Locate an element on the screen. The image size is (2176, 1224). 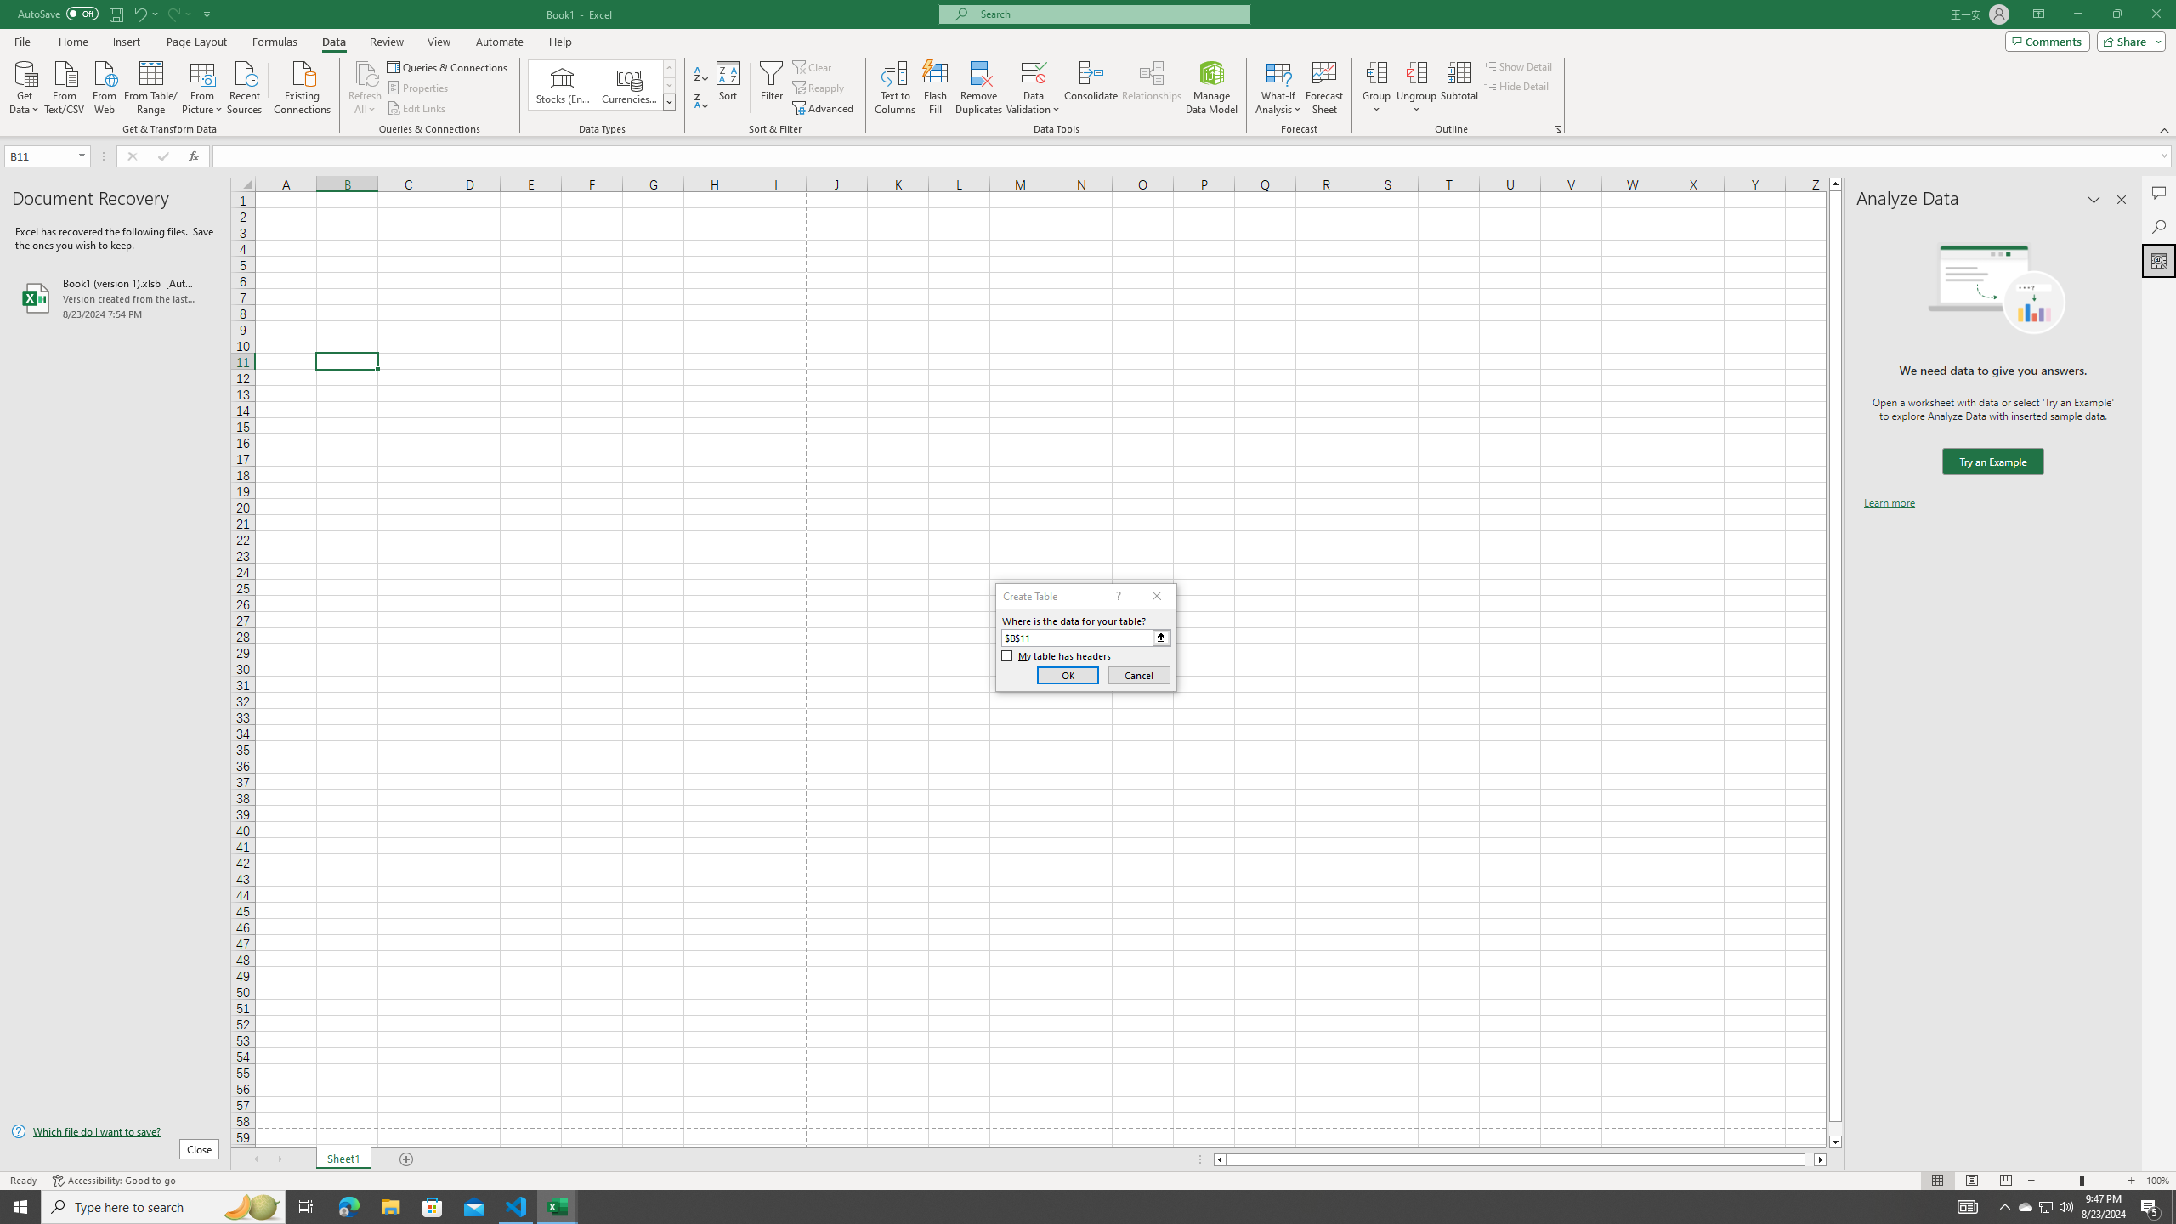
Hide Detail is located at coordinates (1516, 85).